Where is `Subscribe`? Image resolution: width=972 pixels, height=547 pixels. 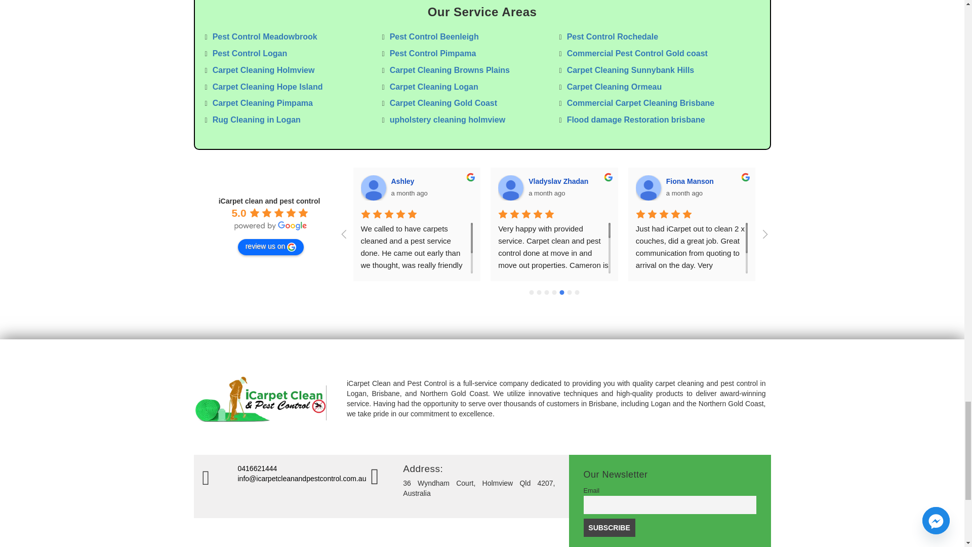
Subscribe is located at coordinates (609, 527).